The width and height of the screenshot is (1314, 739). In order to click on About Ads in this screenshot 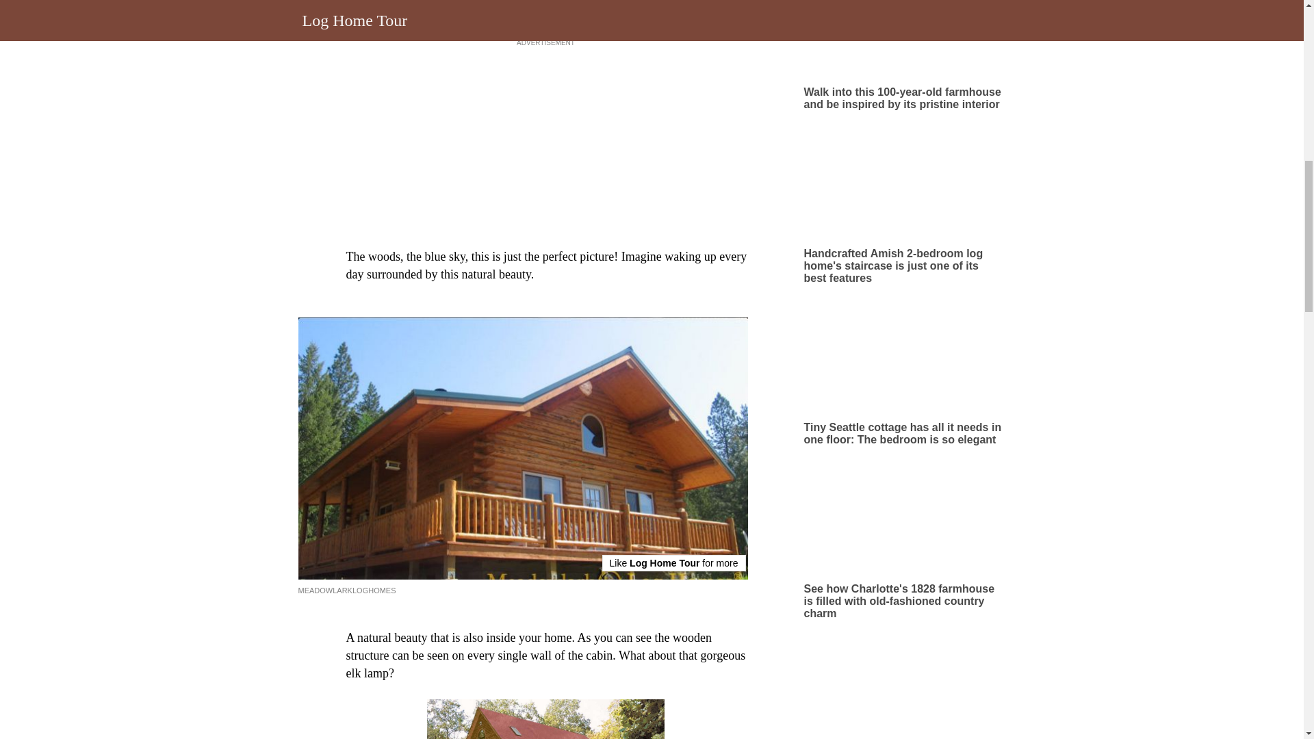, I will do `click(582, 56)`.